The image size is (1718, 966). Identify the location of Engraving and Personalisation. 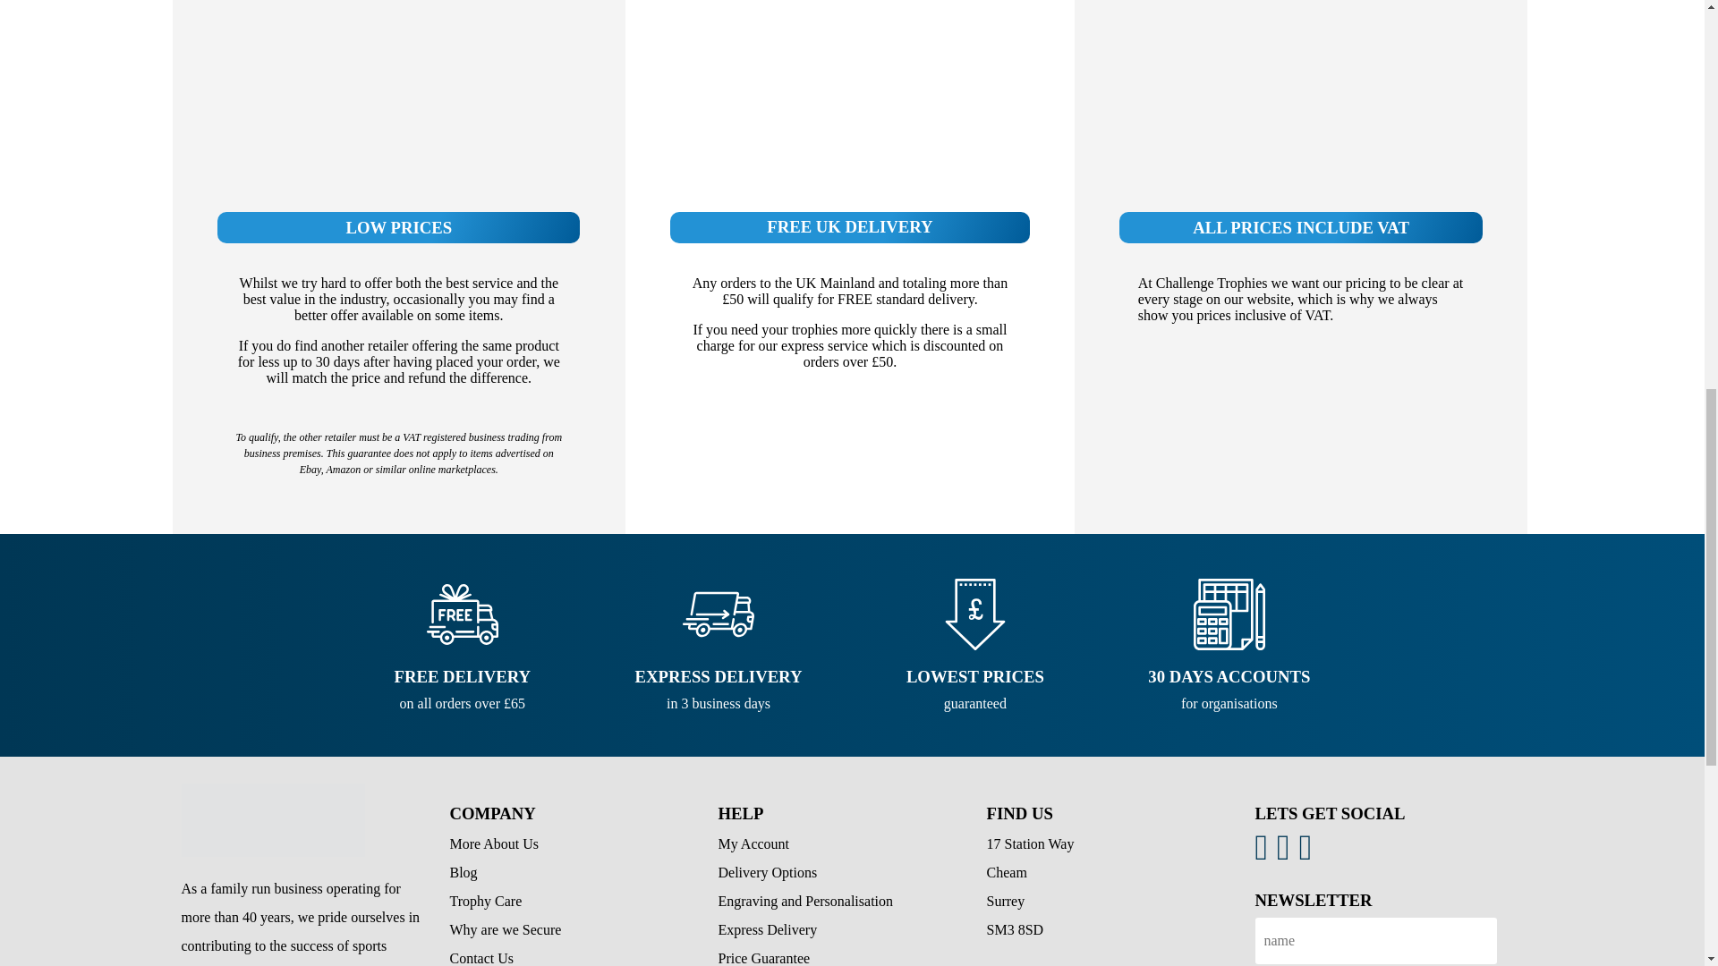
(805, 902).